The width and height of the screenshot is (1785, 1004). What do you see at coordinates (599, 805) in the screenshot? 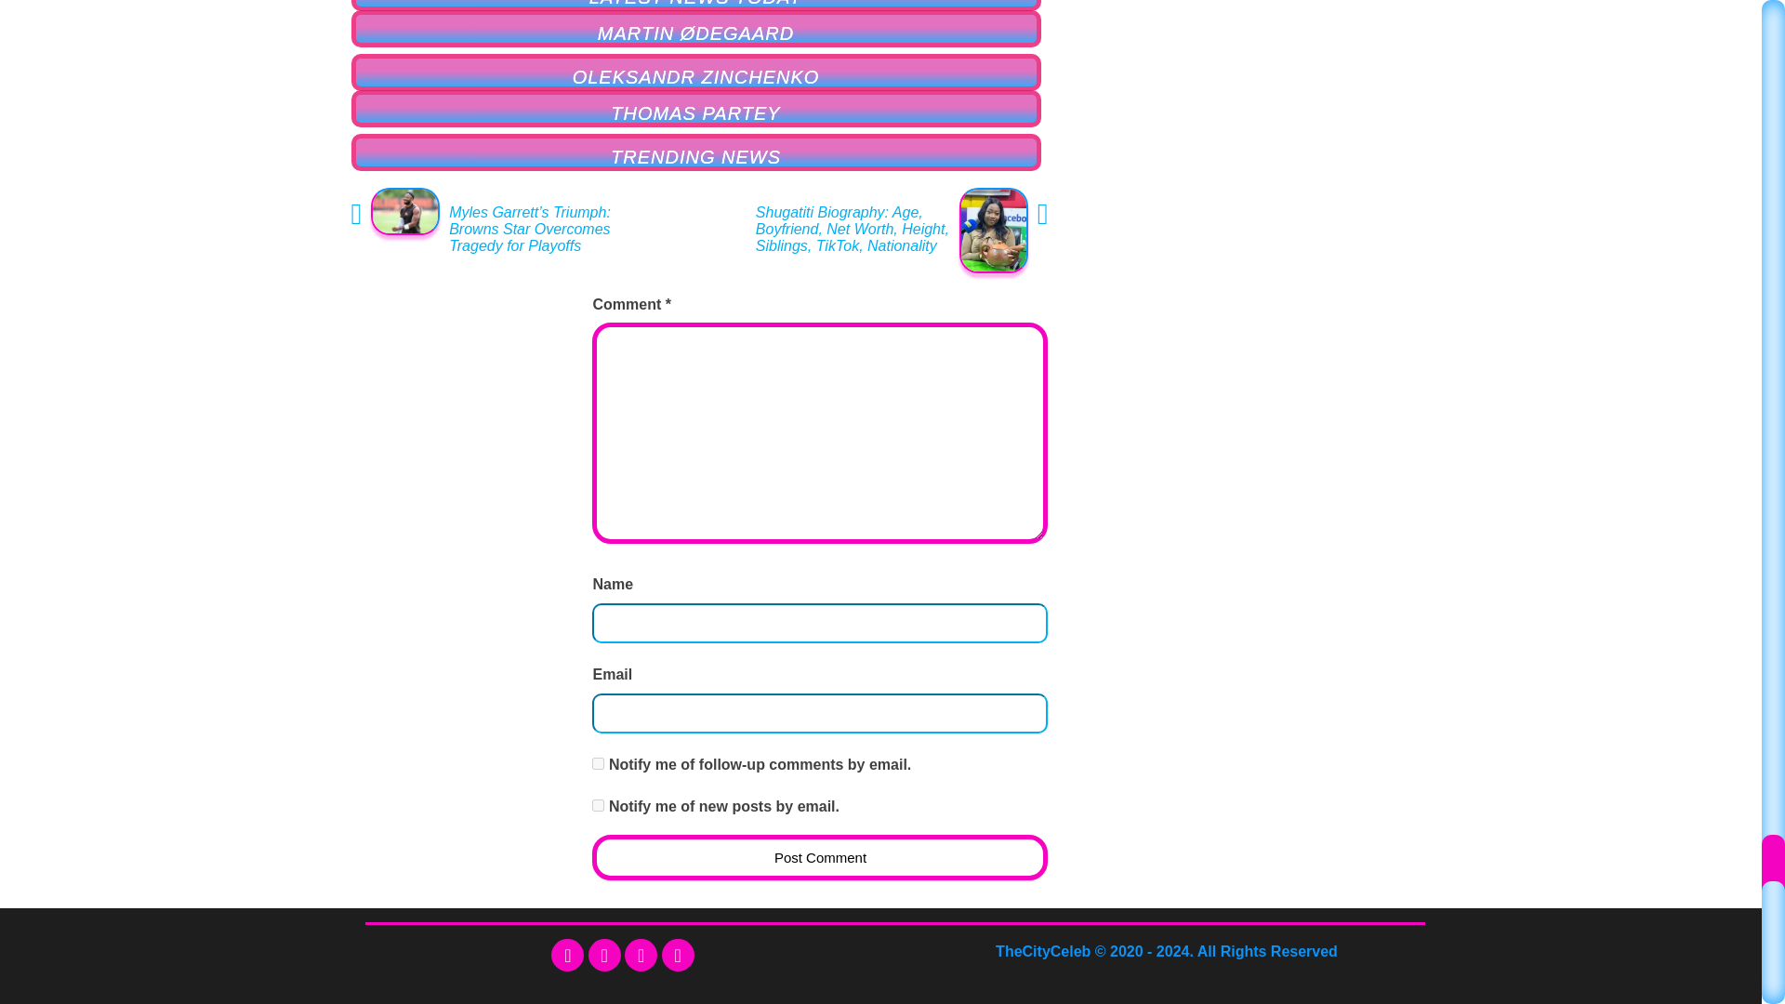
I see `subscribe` at bounding box center [599, 805].